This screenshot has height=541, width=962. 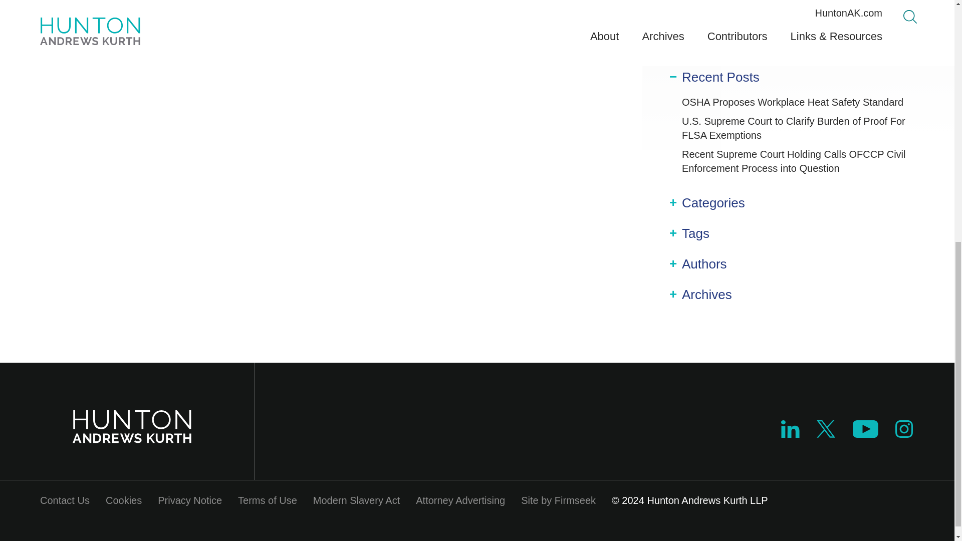 What do you see at coordinates (865, 434) in the screenshot?
I see `Youtube` at bounding box center [865, 434].